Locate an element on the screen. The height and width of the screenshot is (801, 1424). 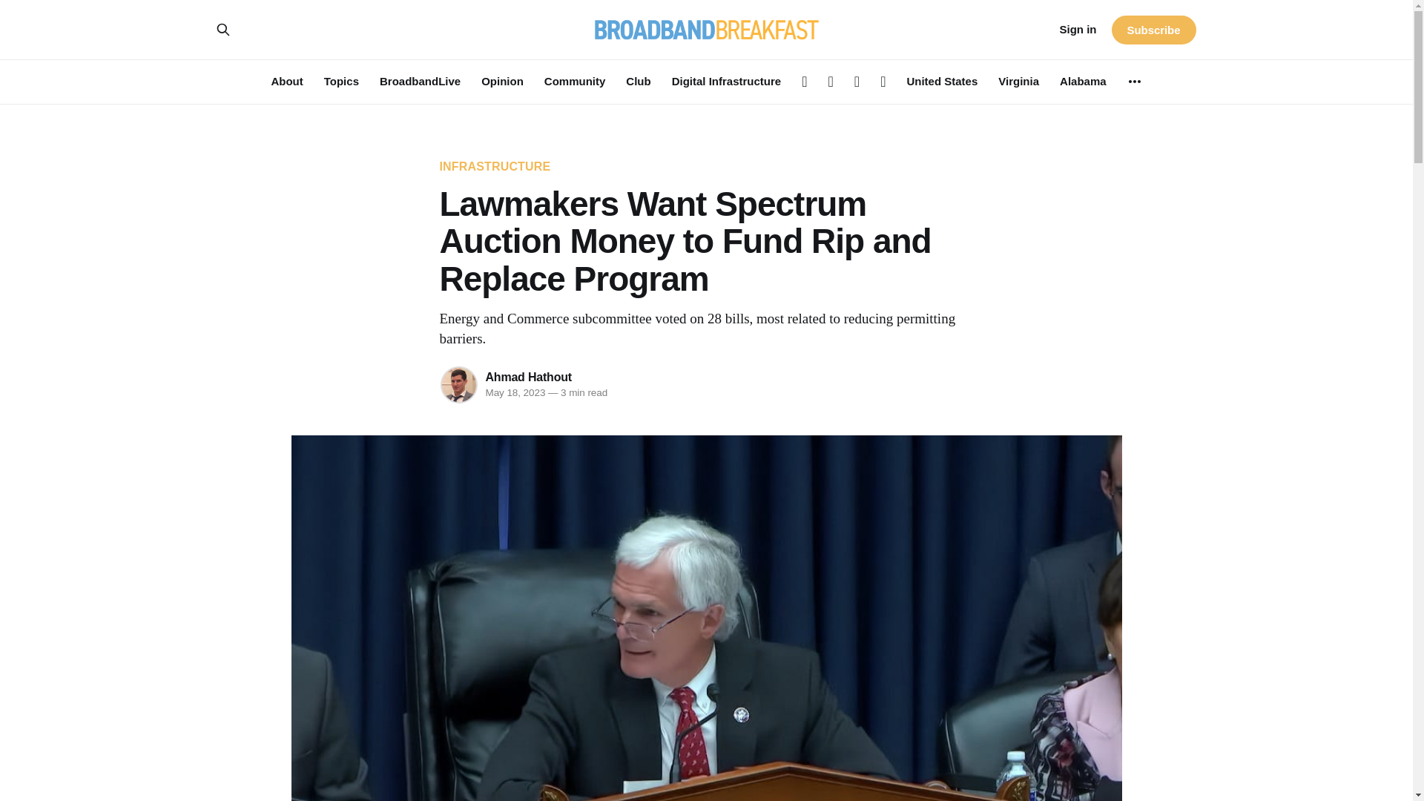
United States is located at coordinates (941, 81).